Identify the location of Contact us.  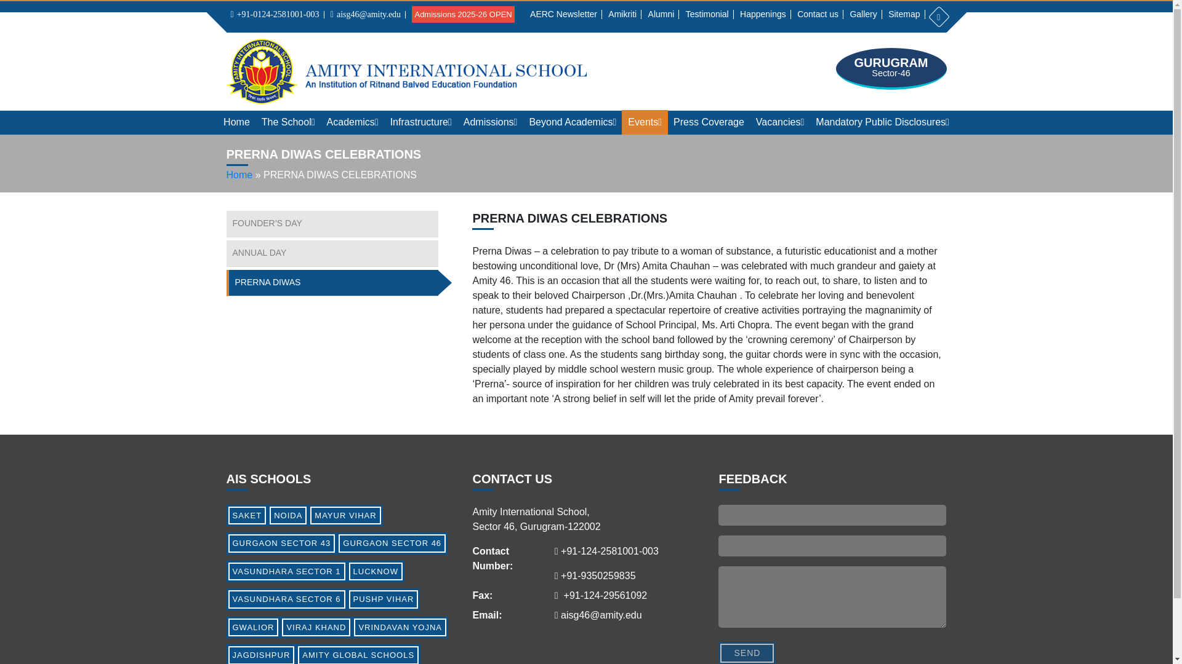
(818, 14).